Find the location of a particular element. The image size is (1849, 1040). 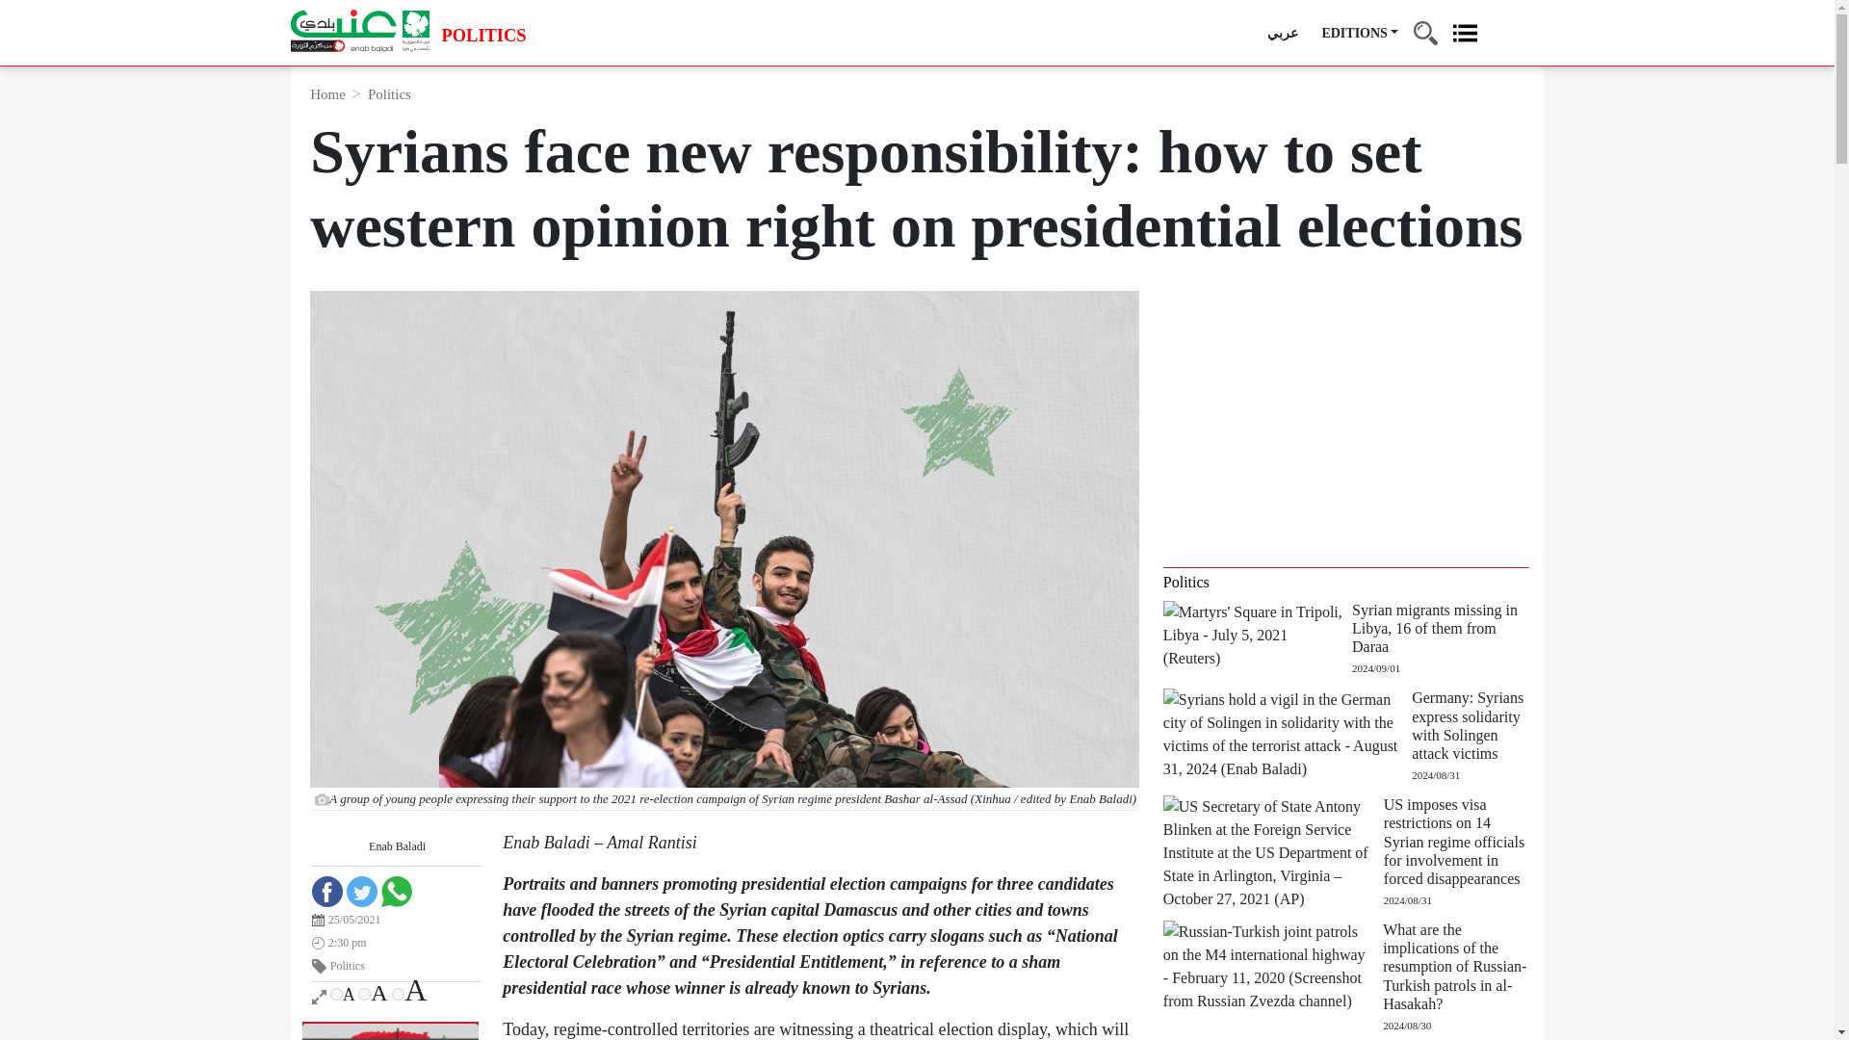

EDITIONS is located at coordinates (1360, 33).